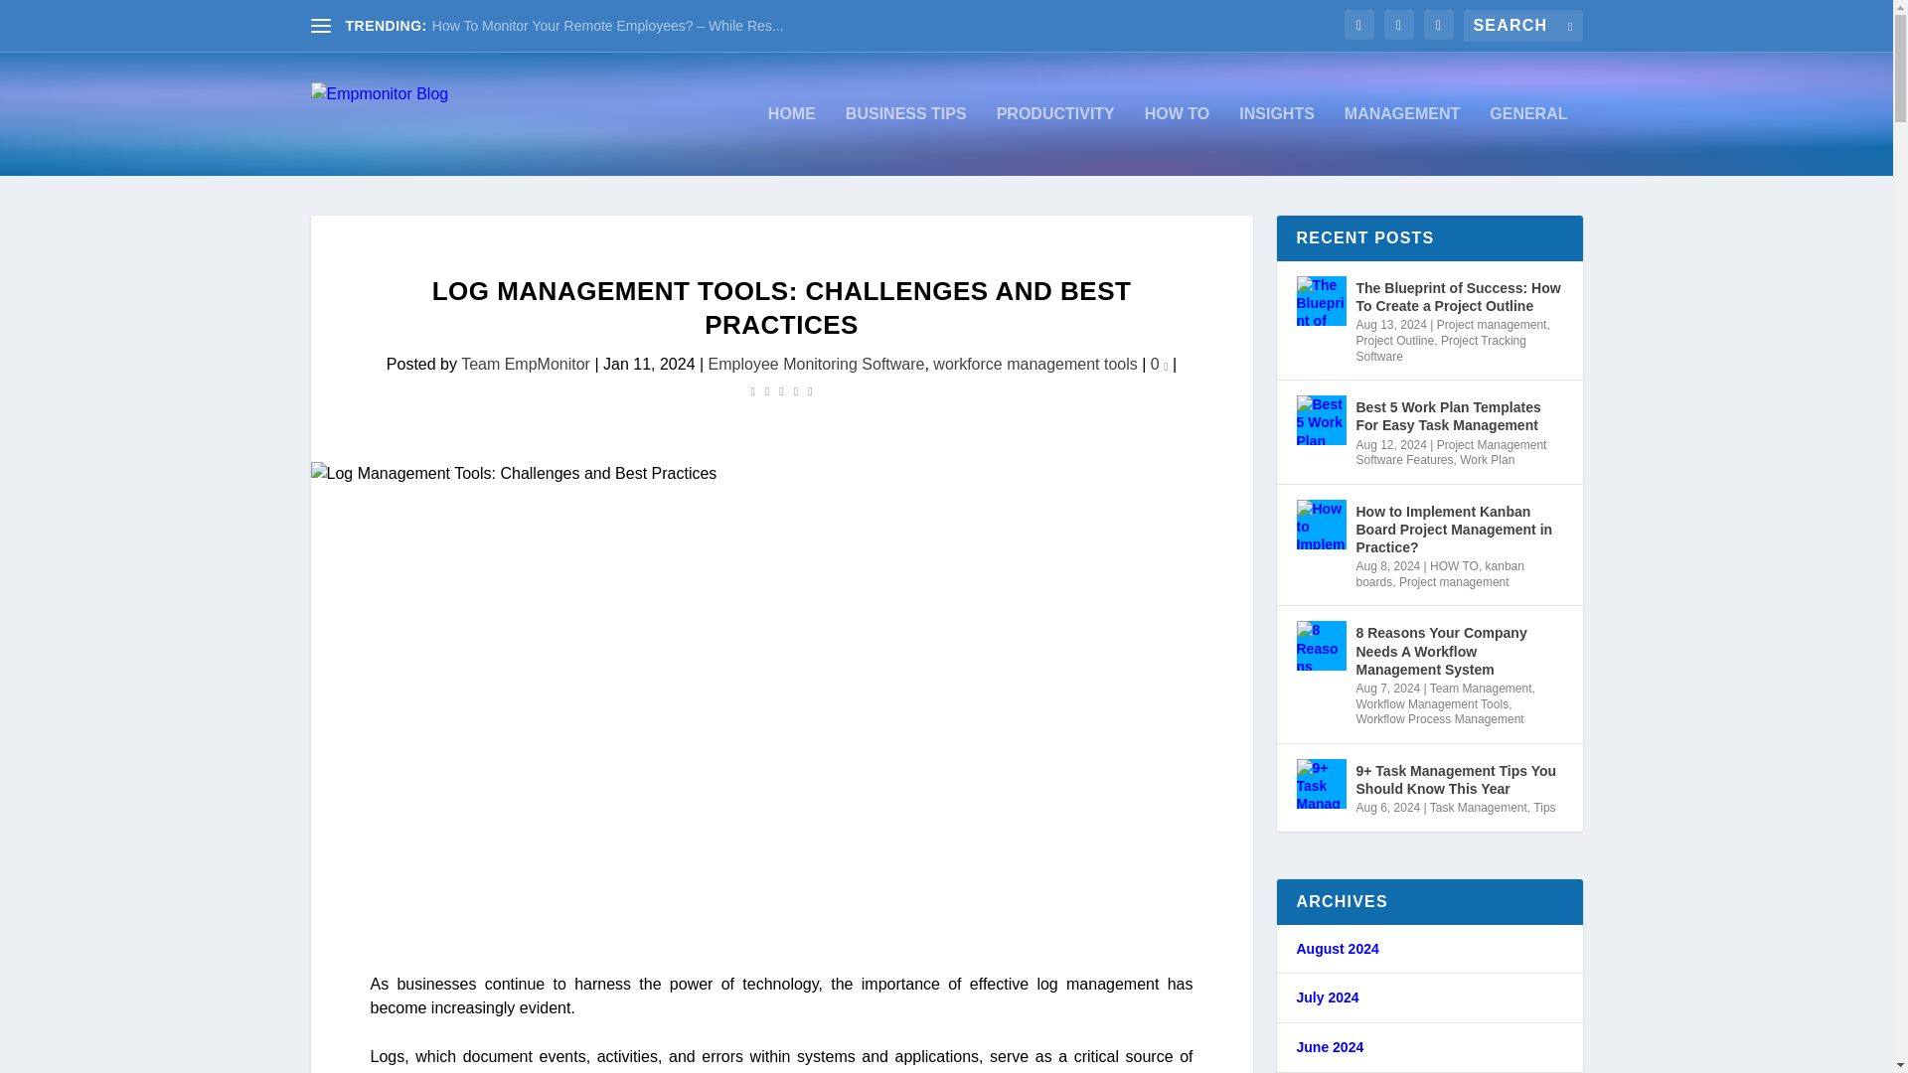 The height and width of the screenshot is (1073, 1908). I want to click on Employee Monitoring Software, so click(817, 364).